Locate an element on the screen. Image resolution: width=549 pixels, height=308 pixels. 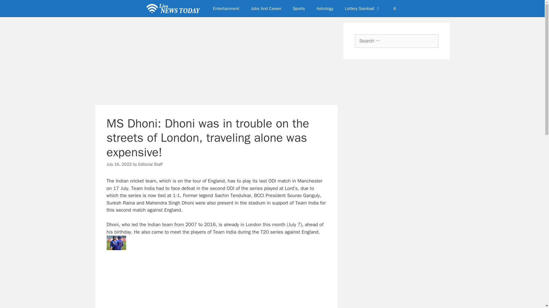
Jobs And Career is located at coordinates (266, 9).